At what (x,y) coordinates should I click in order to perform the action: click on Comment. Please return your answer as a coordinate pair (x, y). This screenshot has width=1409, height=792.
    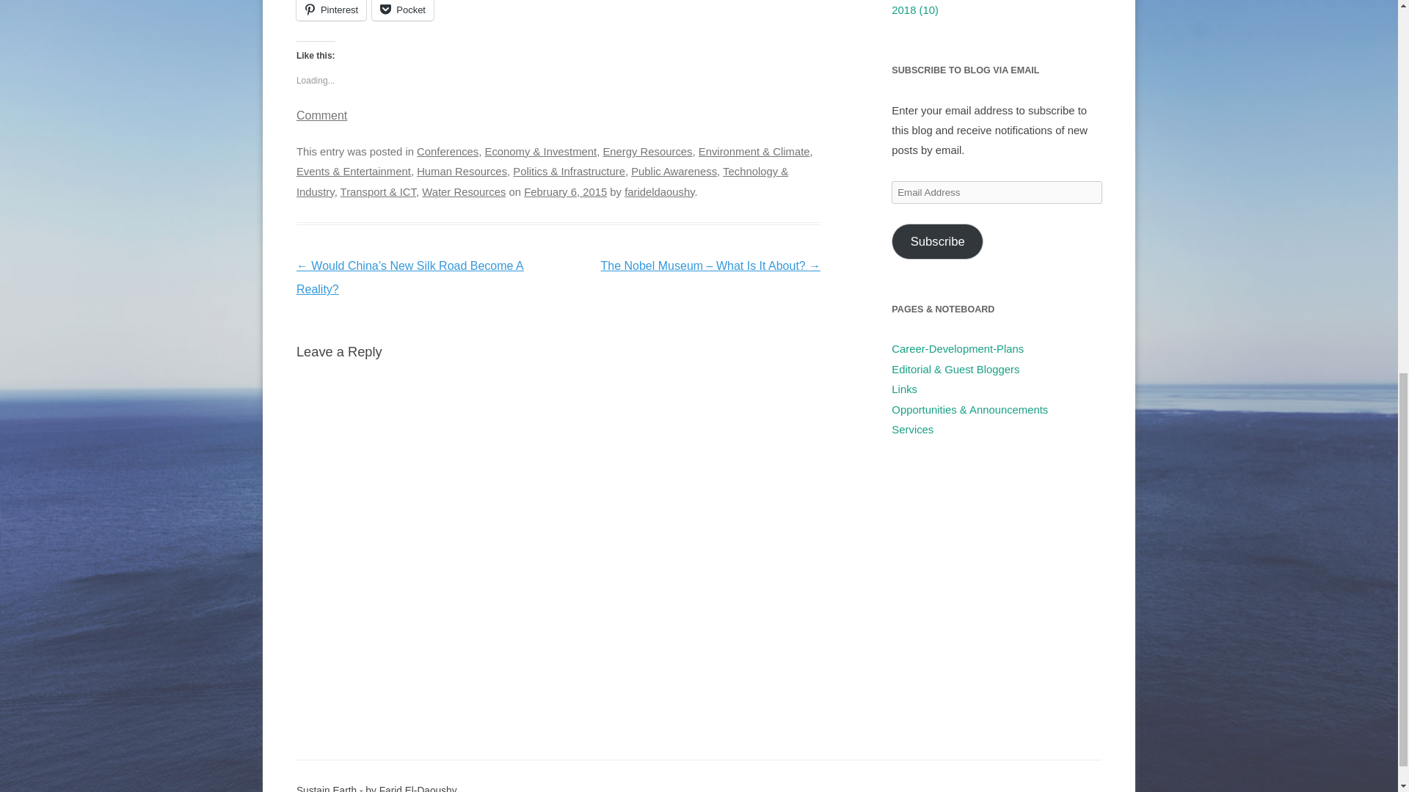
    Looking at the image, I should click on (321, 116).